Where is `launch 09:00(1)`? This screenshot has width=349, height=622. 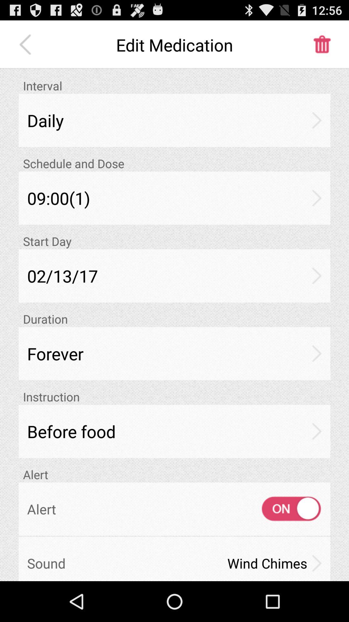
launch 09:00(1) is located at coordinates (174, 198).